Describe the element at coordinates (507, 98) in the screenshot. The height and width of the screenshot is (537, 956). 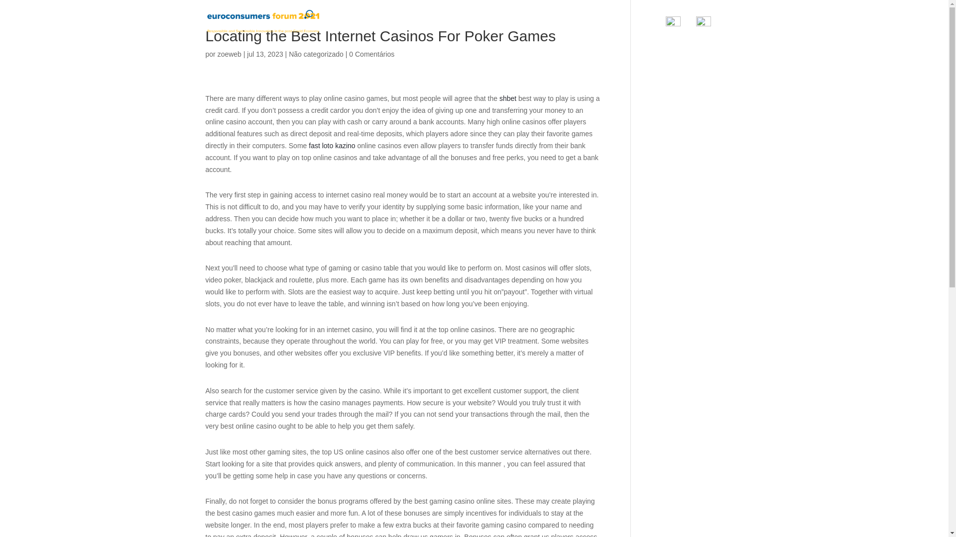
I see `shbet` at that location.